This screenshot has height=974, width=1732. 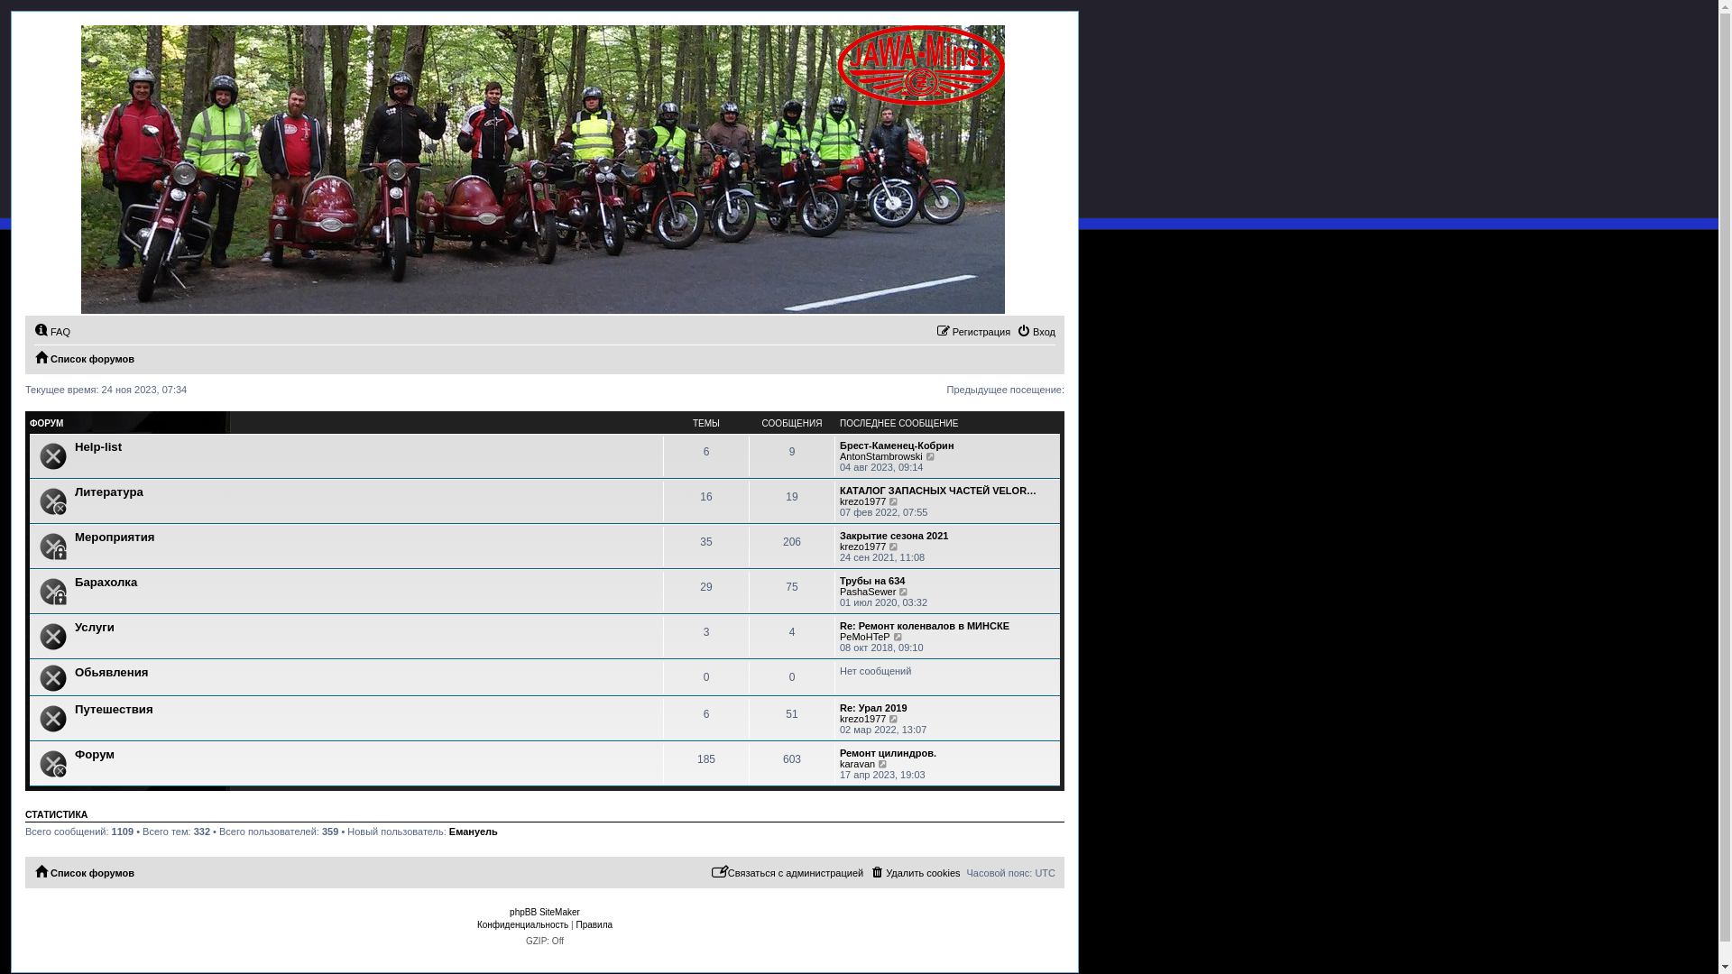 I want to click on krezo1977, so click(x=862, y=501).